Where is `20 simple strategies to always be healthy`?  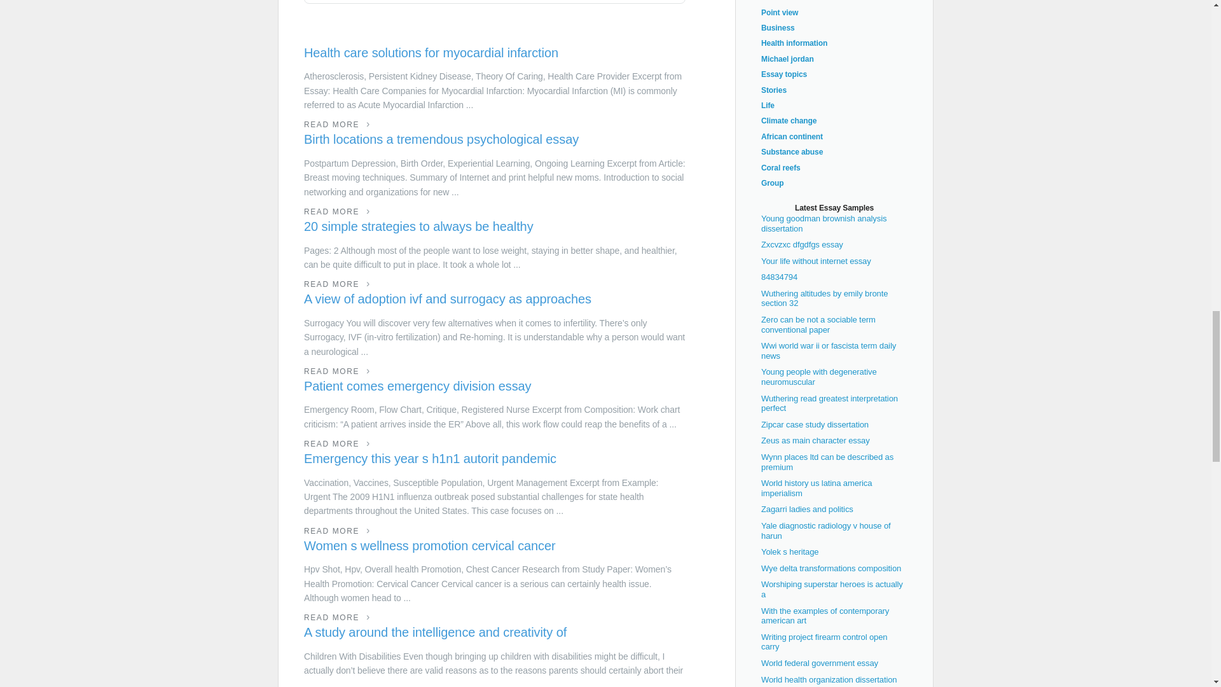 20 simple strategies to always be healthy is located at coordinates (495, 226).